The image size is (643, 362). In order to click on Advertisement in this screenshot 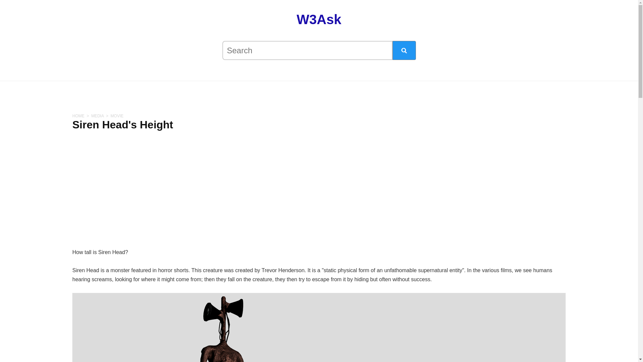, I will do `click(33, 329)`.